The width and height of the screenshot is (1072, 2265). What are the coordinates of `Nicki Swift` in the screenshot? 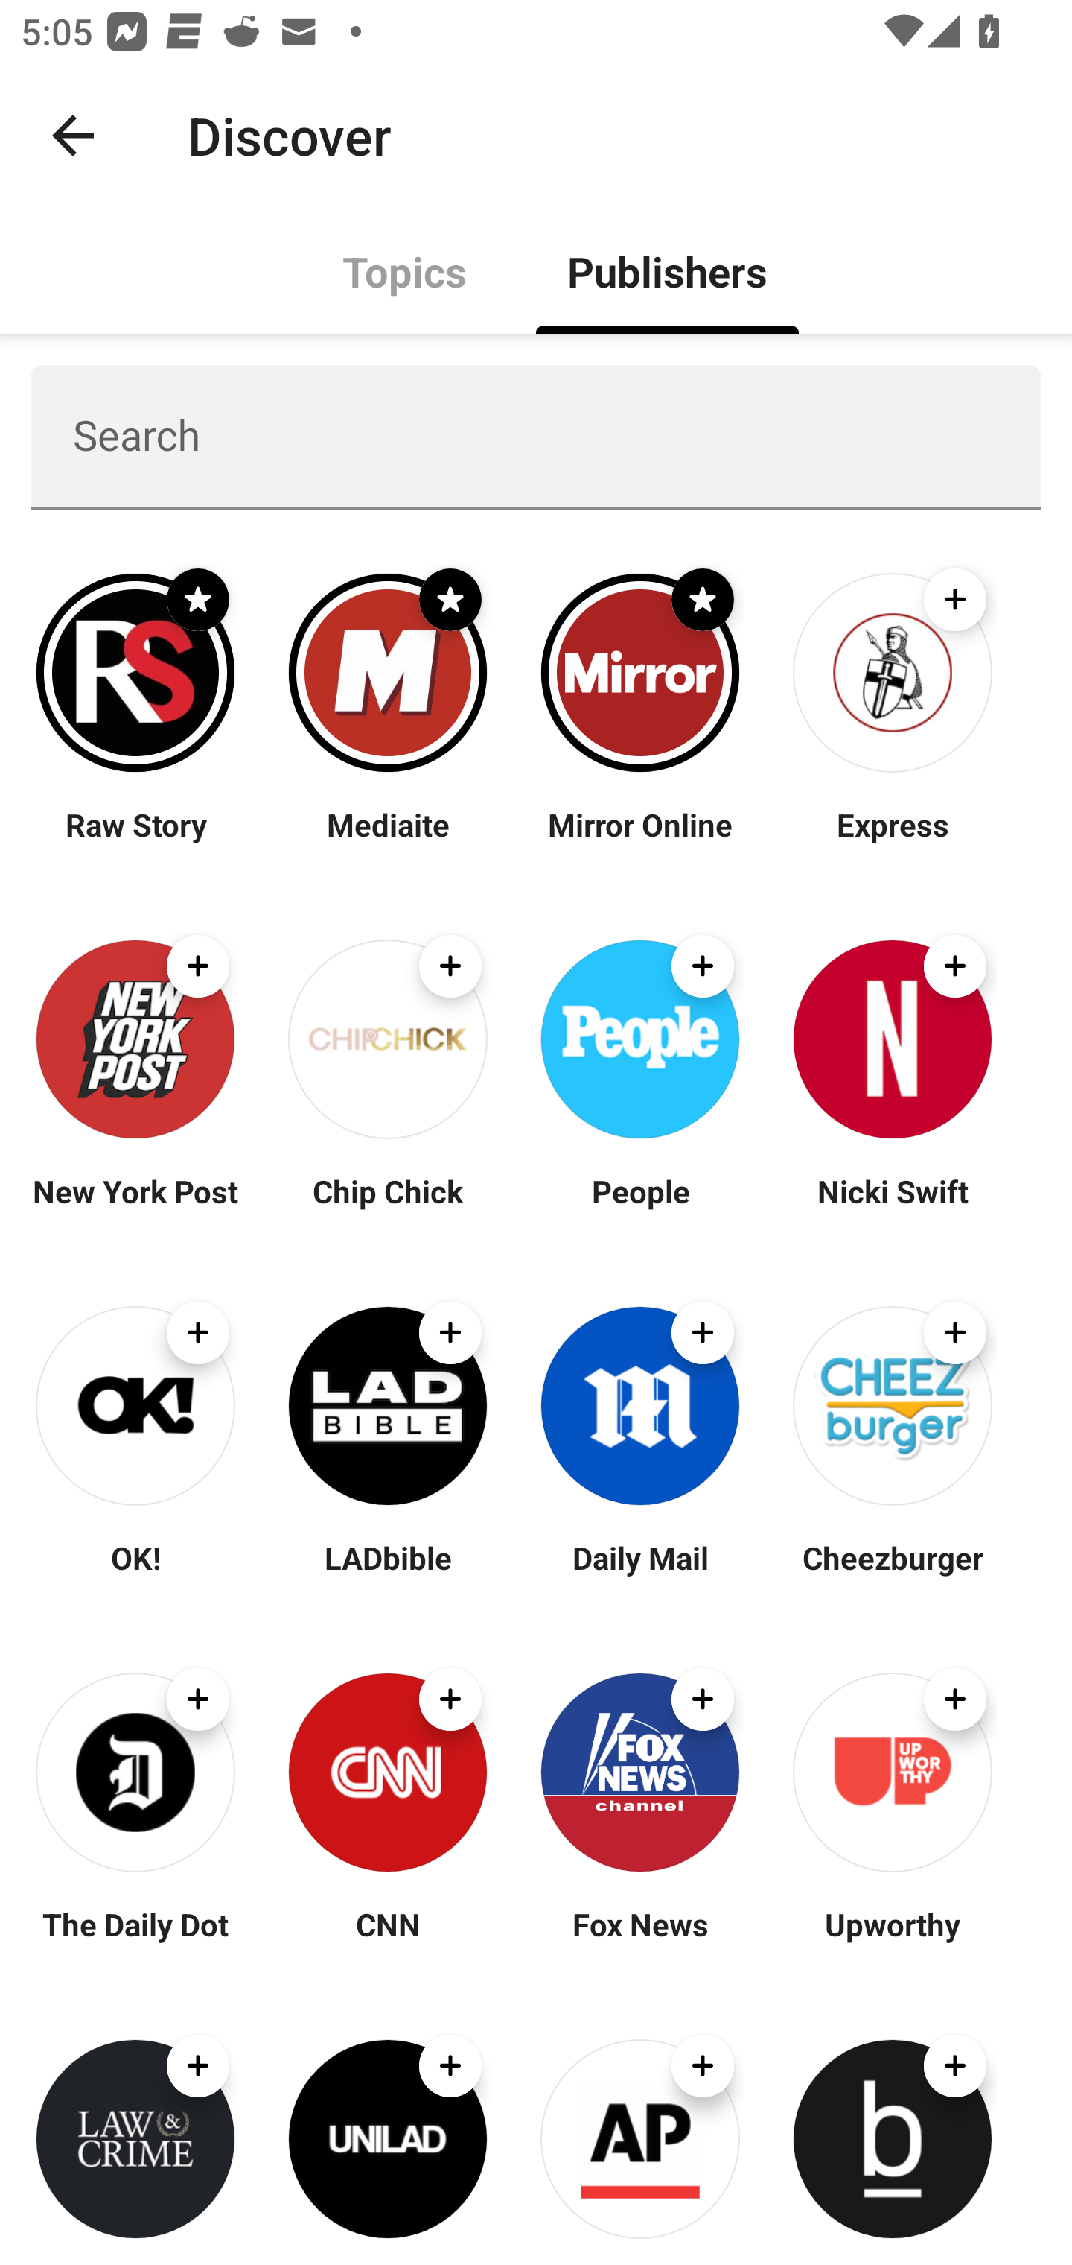 It's located at (892, 1208).